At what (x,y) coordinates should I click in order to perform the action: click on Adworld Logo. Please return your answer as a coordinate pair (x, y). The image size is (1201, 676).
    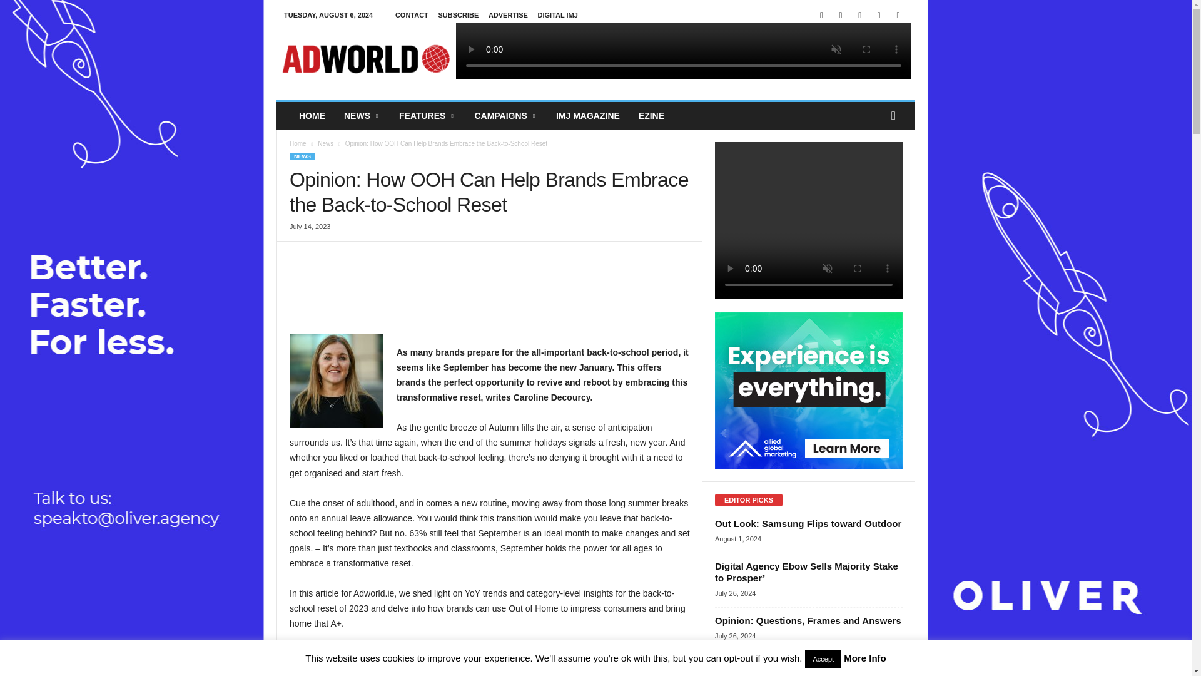
    Looking at the image, I should click on (365, 59).